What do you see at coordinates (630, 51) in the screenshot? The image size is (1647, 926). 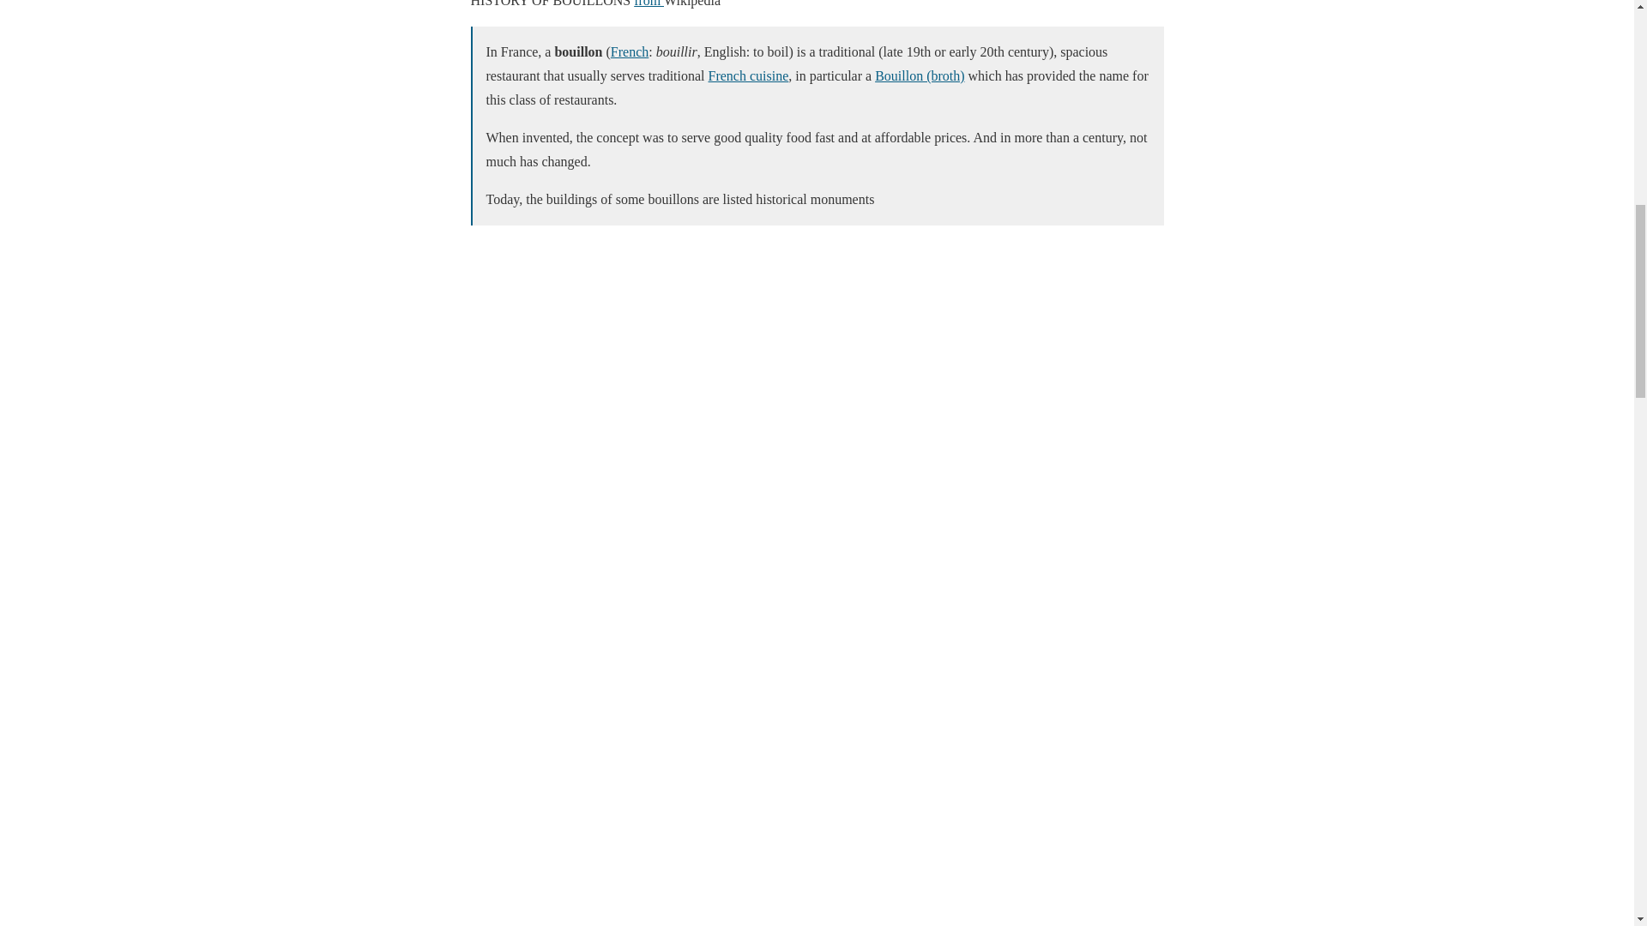 I see `French language` at bounding box center [630, 51].